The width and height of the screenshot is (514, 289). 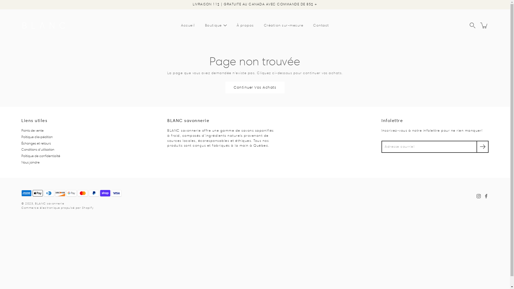 I want to click on Points de vente, so click(x=33, y=131).